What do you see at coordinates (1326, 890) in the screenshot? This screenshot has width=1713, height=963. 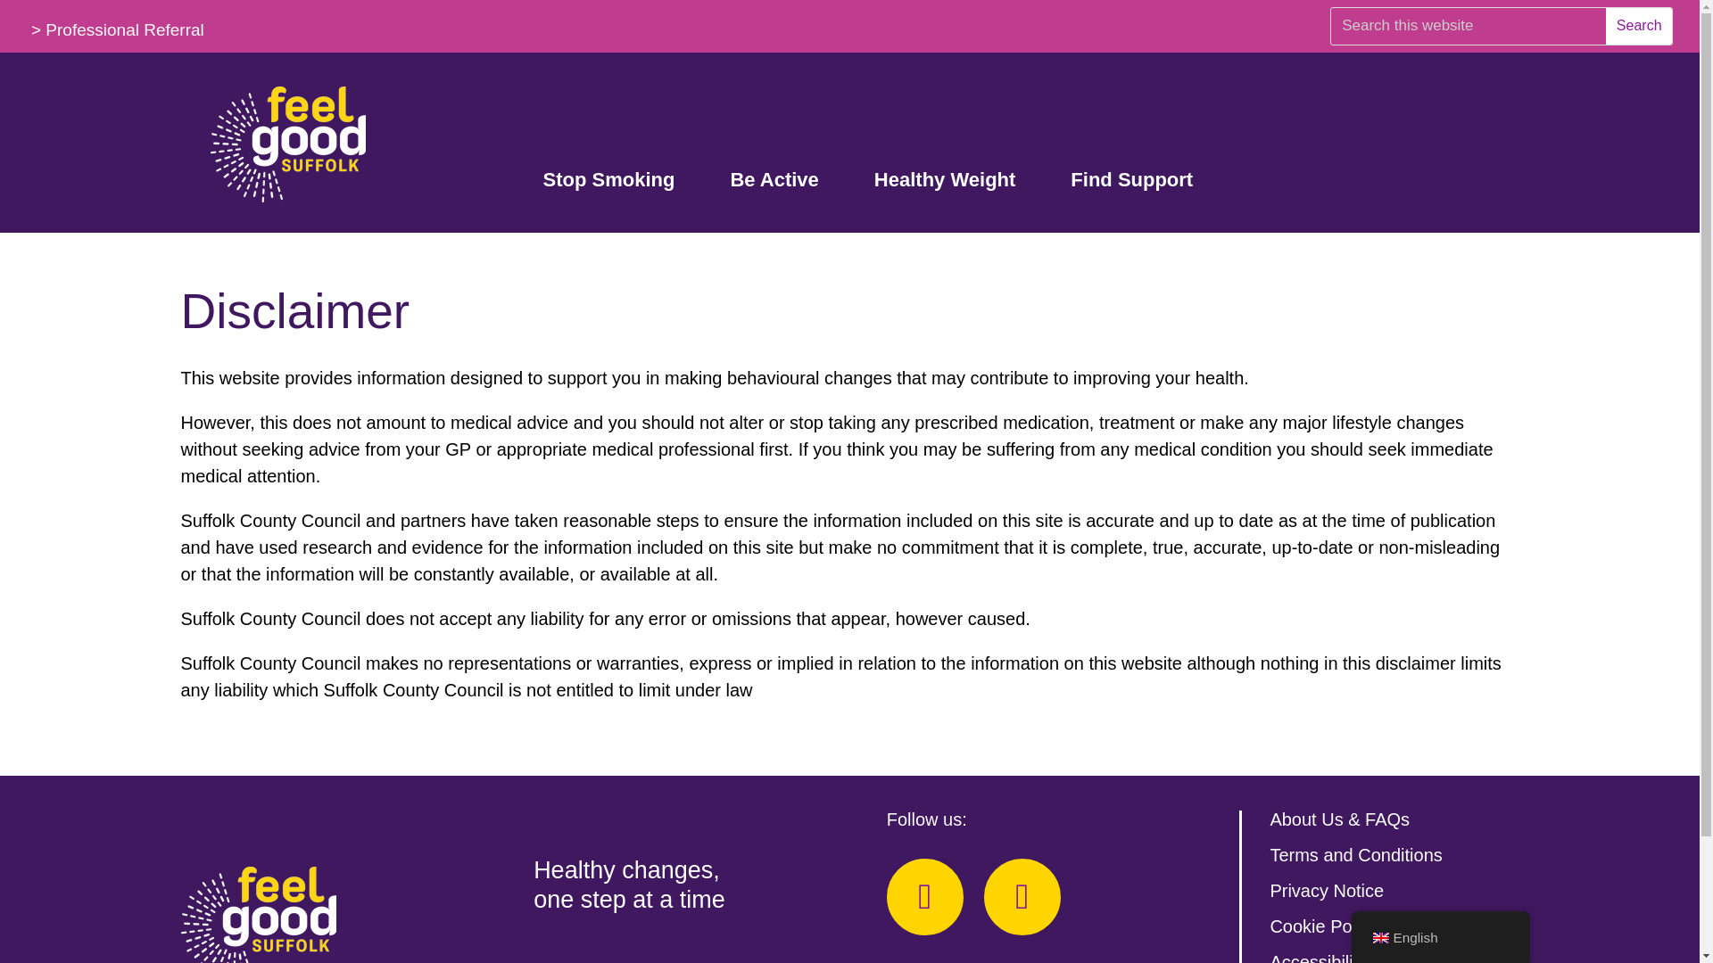 I see `Privacy Notice` at bounding box center [1326, 890].